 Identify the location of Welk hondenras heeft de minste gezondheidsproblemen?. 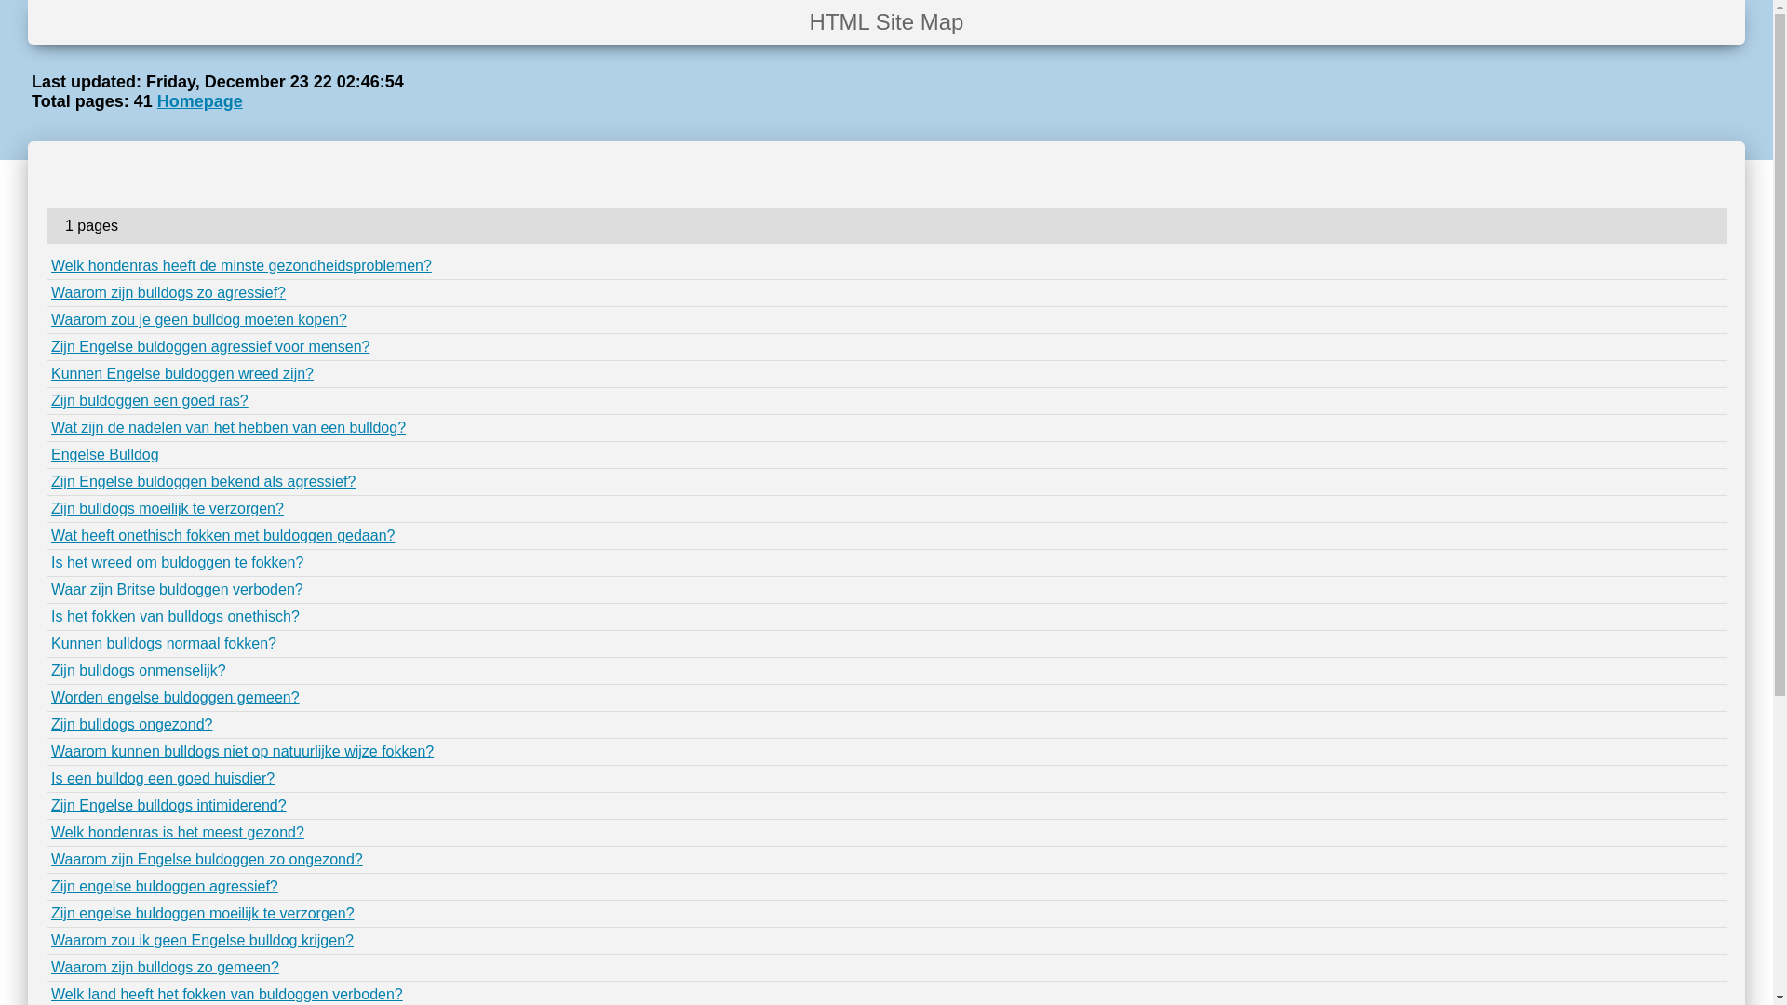
(242, 266).